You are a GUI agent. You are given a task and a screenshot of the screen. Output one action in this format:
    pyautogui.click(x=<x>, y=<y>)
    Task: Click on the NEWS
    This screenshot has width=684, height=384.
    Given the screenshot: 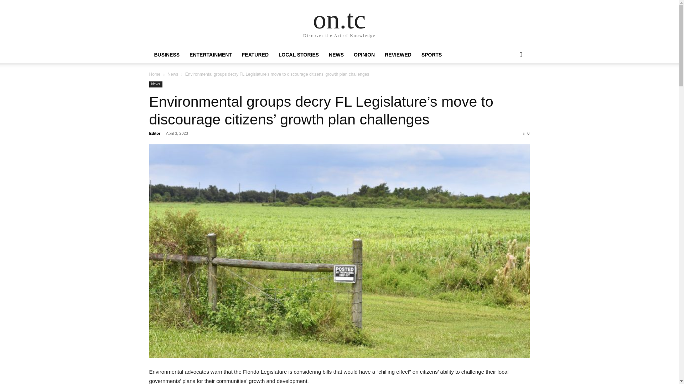 What is the action you would take?
    pyautogui.click(x=336, y=55)
    